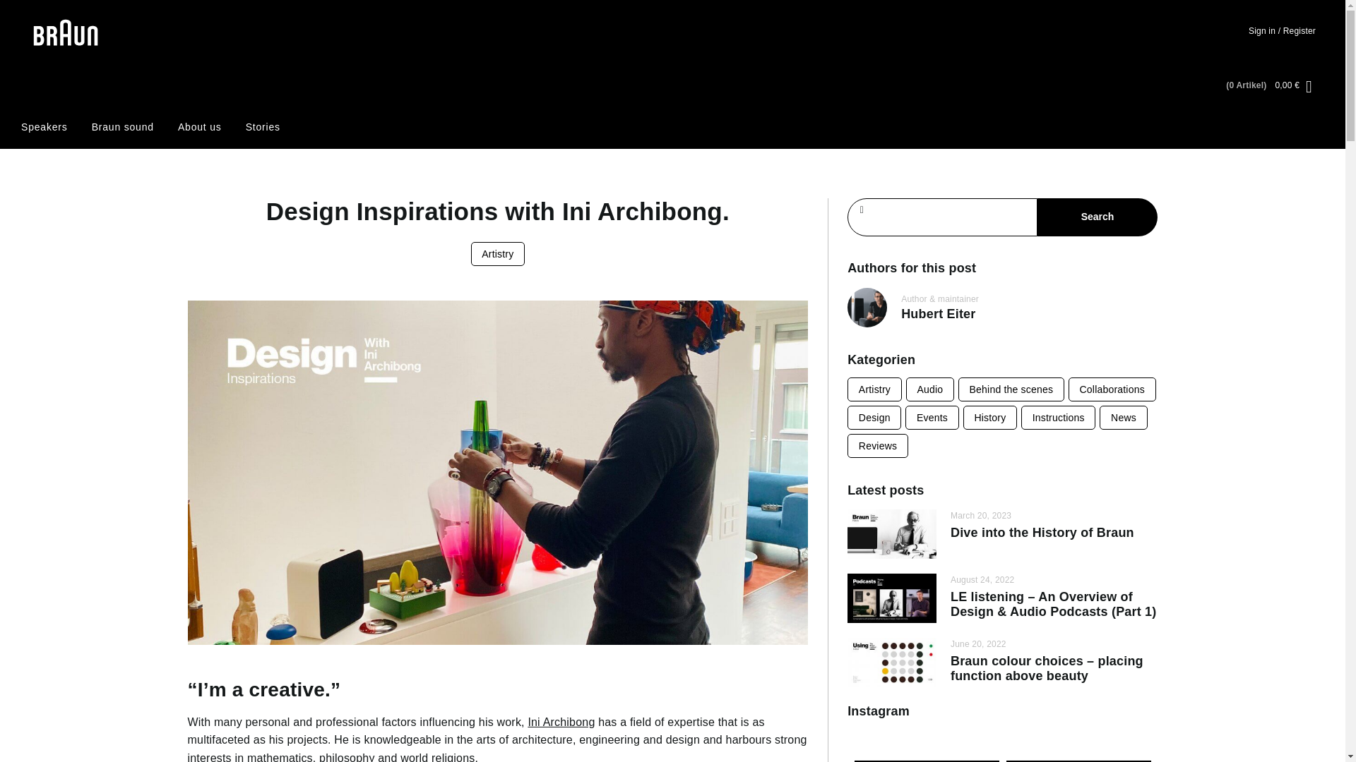 Image resolution: width=1356 pixels, height=762 pixels. Describe the element at coordinates (1098, 217) in the screenshot. I see `Search` at that location.